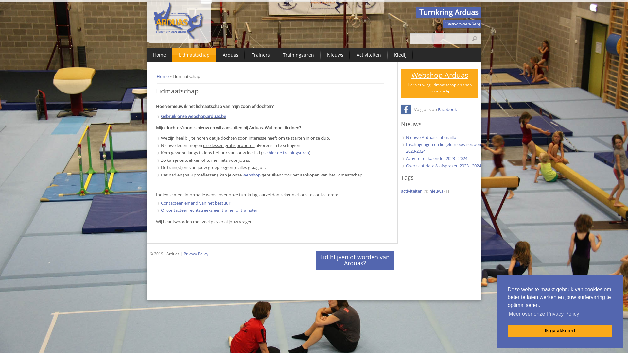  I want to click on Geef de woorden op waarnaar u wilt zoeken., so click(445, 39).